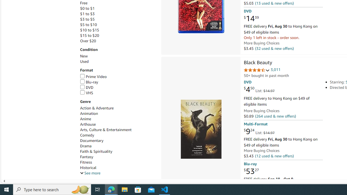 The height and width of the screenshot is (195, 347). Describe the element at coordinates (275, 70) in the screenshot. I see `3,011` at that location.